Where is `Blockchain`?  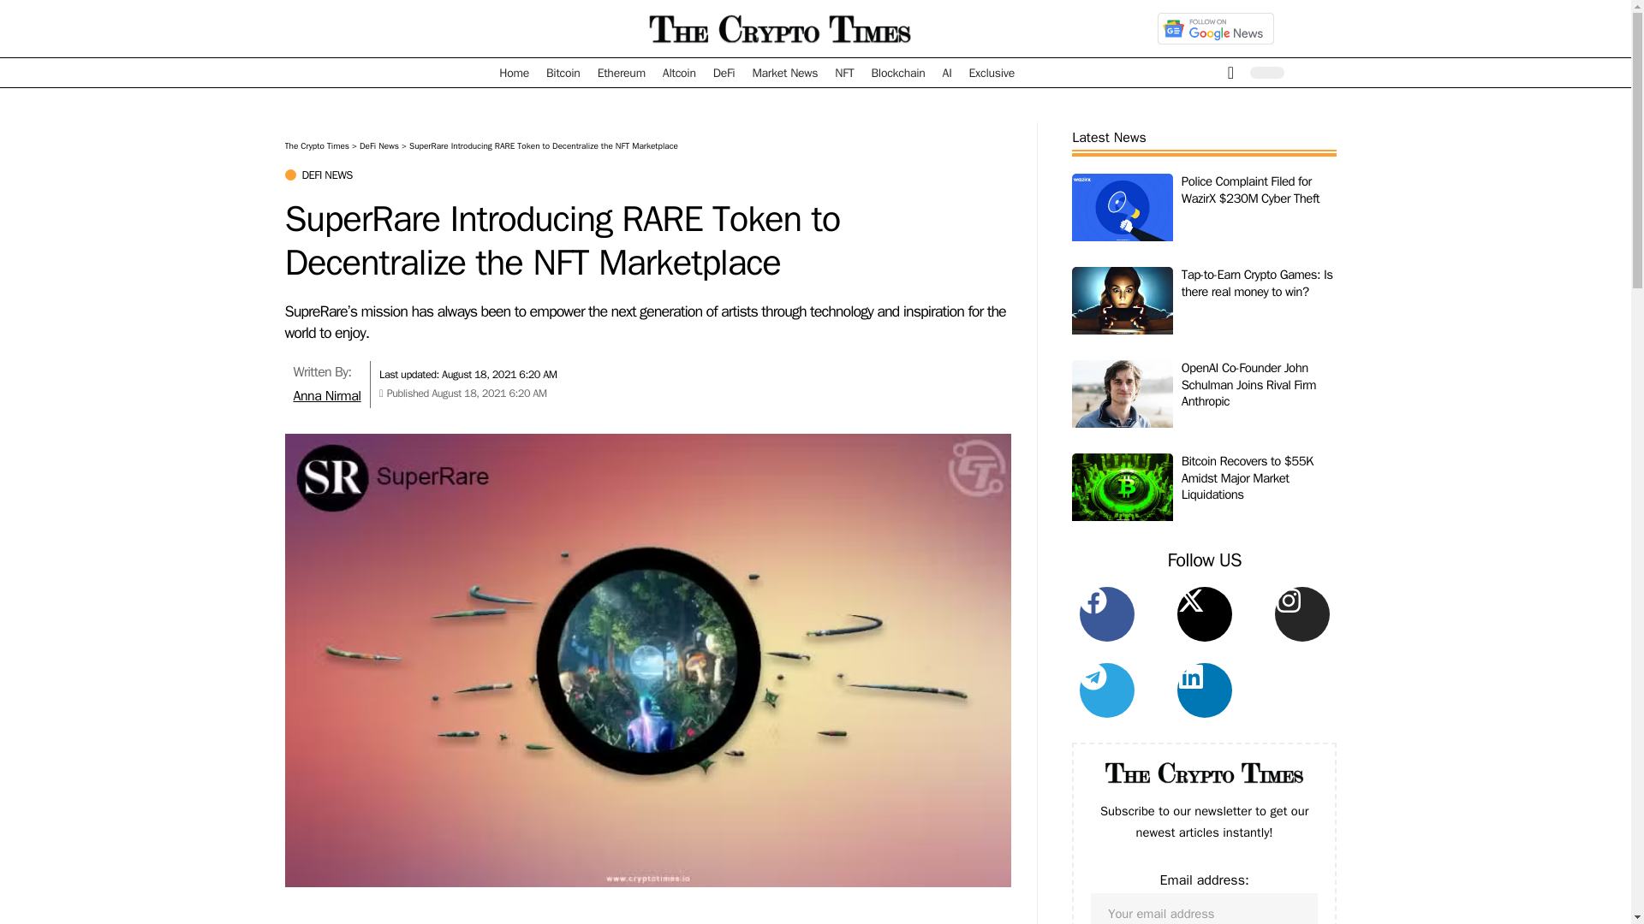 Blockchain is located at coordinates (897, 73).